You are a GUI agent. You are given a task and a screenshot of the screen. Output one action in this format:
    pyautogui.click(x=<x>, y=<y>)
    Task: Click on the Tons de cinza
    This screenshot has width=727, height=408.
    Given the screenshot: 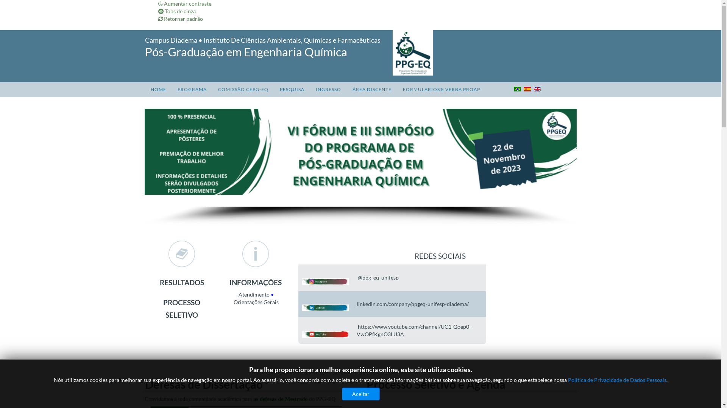 What is the action you would take?
    pyautogui.click(x=177, y=11)
    